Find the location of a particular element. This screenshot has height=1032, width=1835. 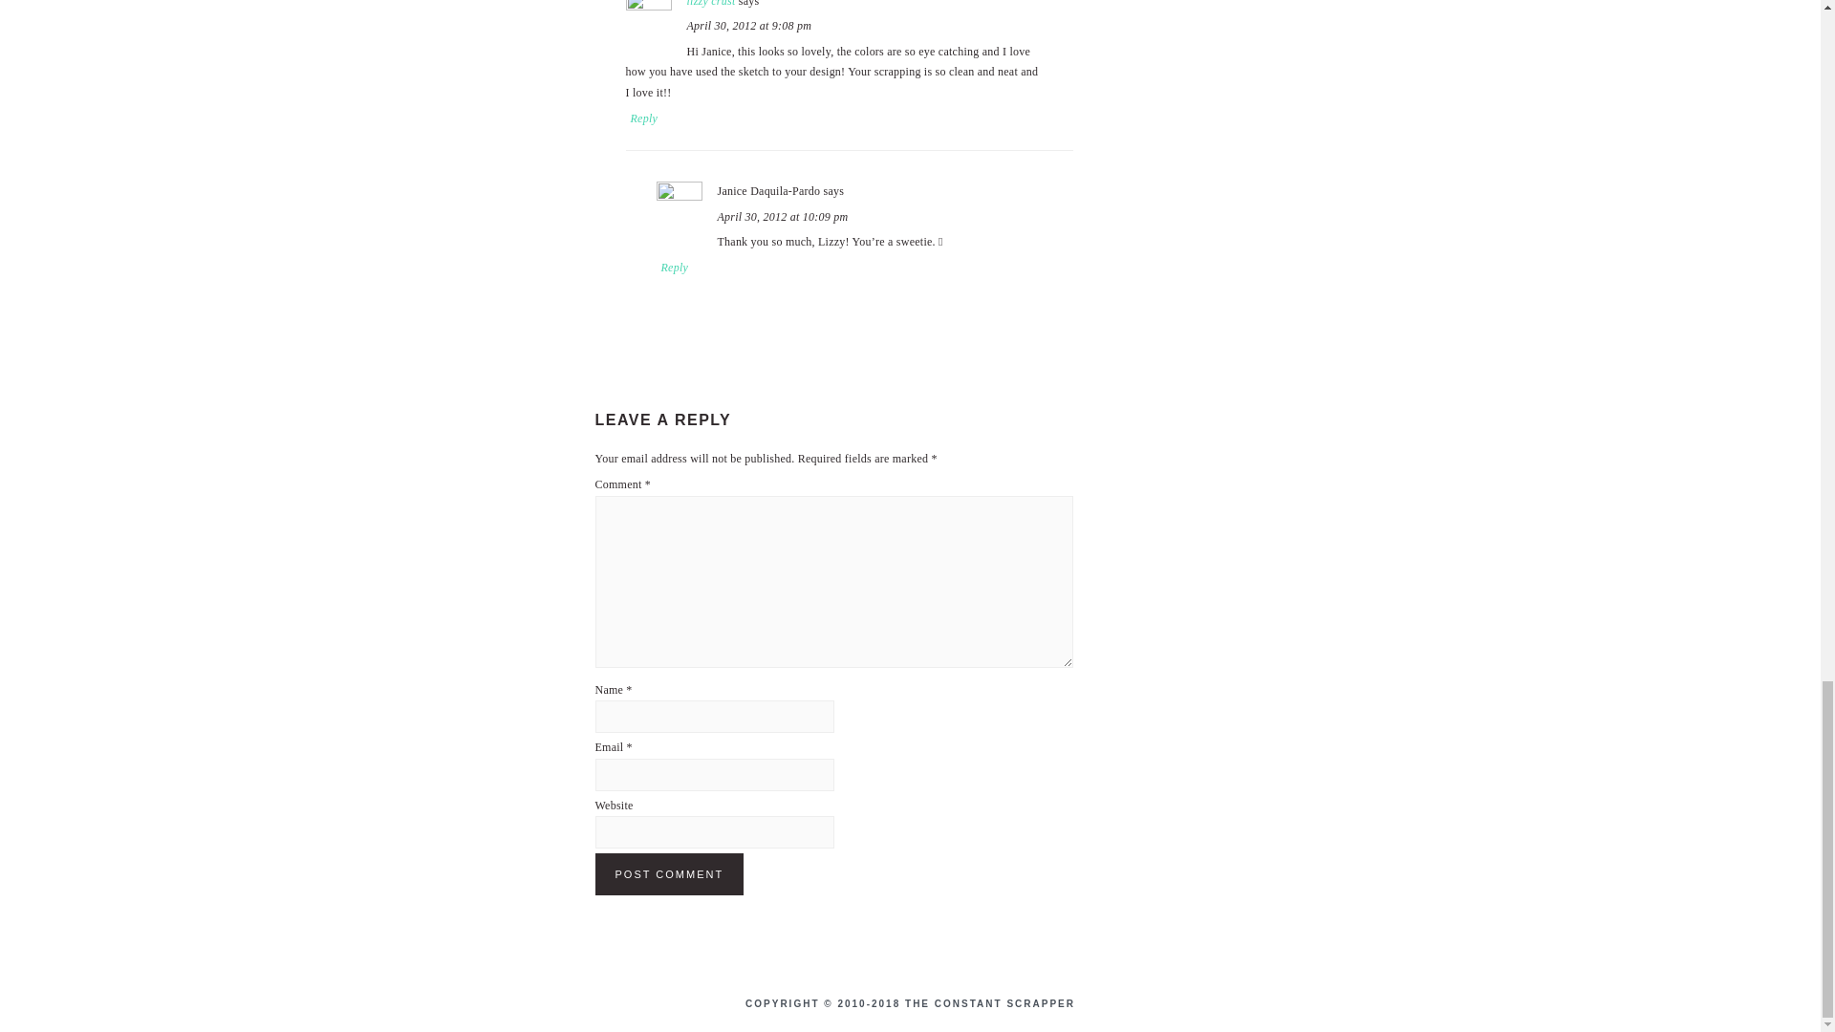

lizzy crust is located at coordinates (711, 4).